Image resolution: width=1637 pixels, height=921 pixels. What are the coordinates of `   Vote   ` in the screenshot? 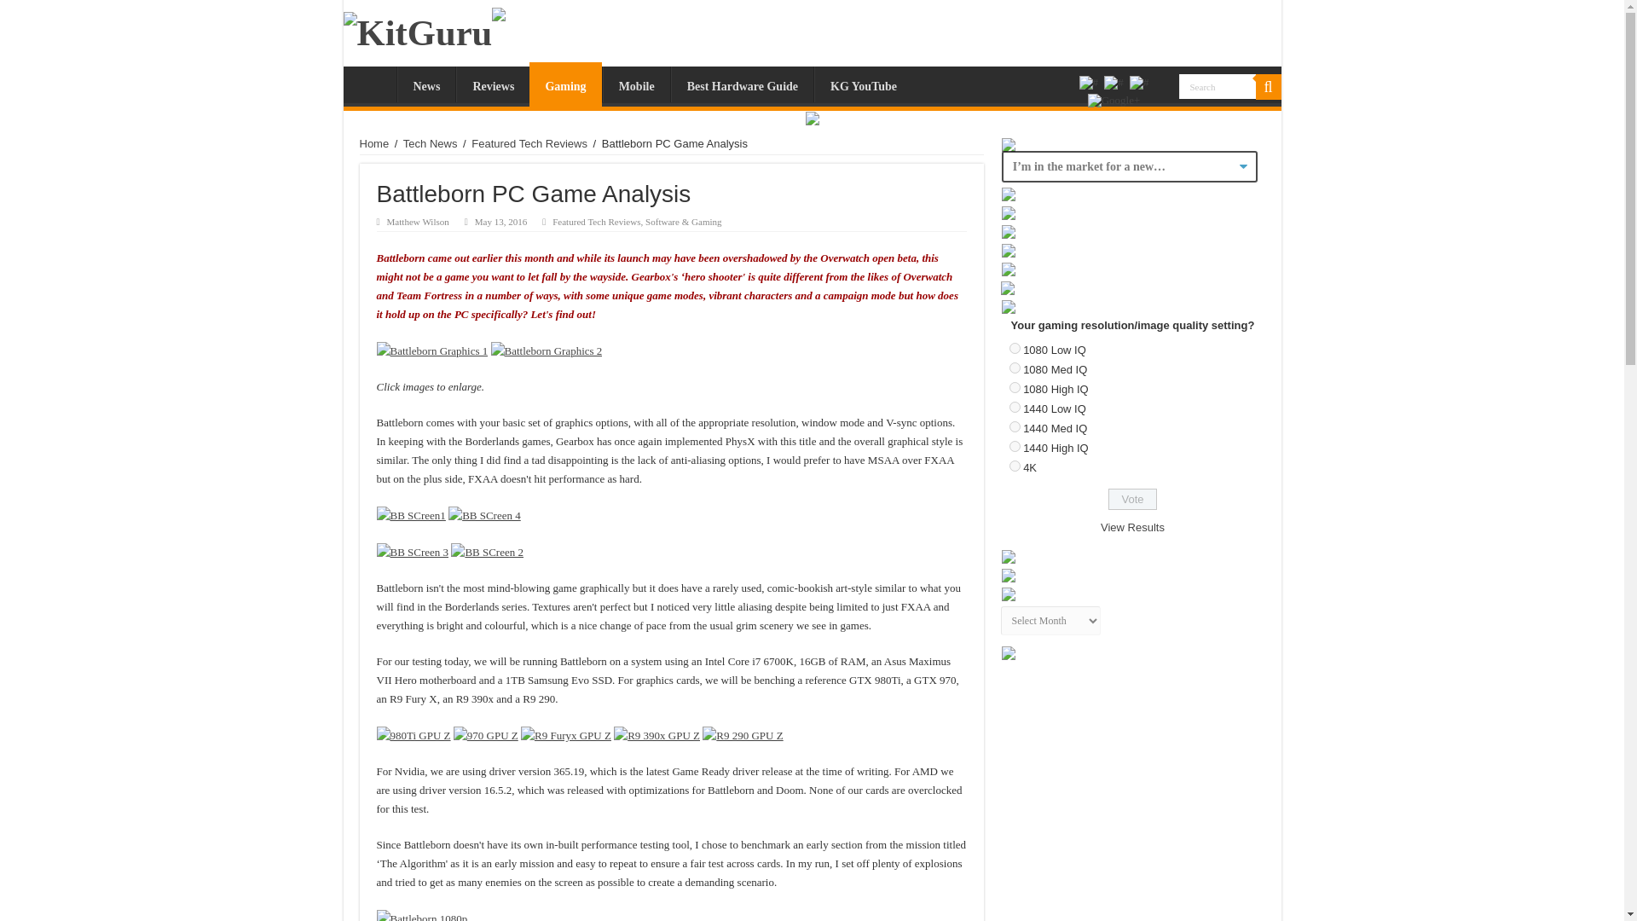 It's located at (1132, 500).